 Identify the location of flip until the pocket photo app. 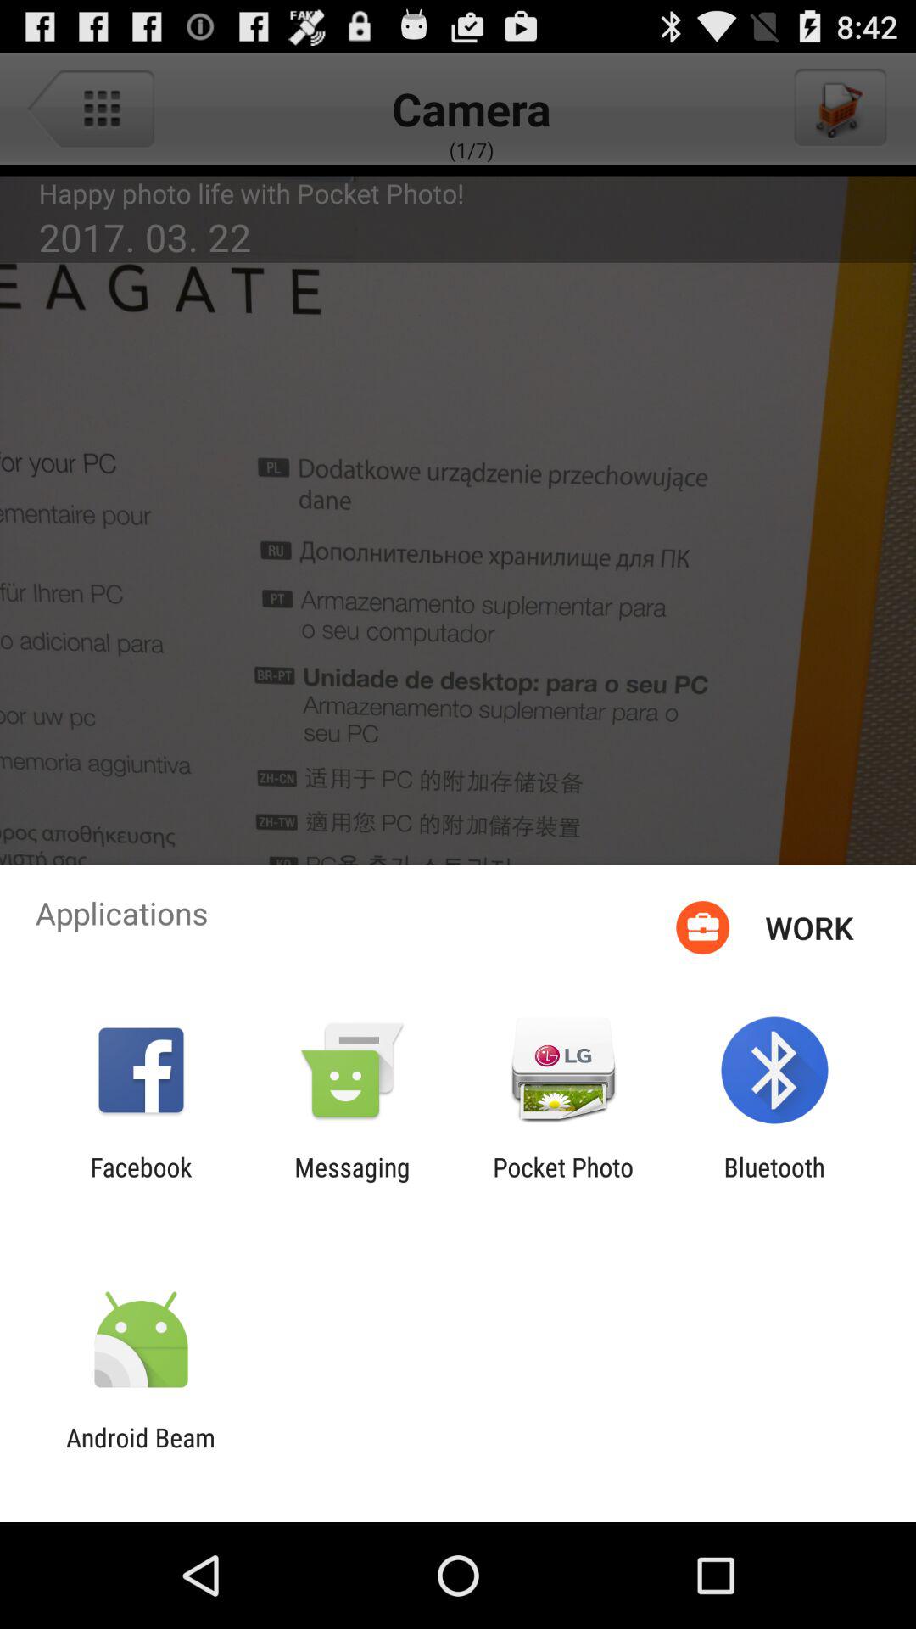
(563, 1182).